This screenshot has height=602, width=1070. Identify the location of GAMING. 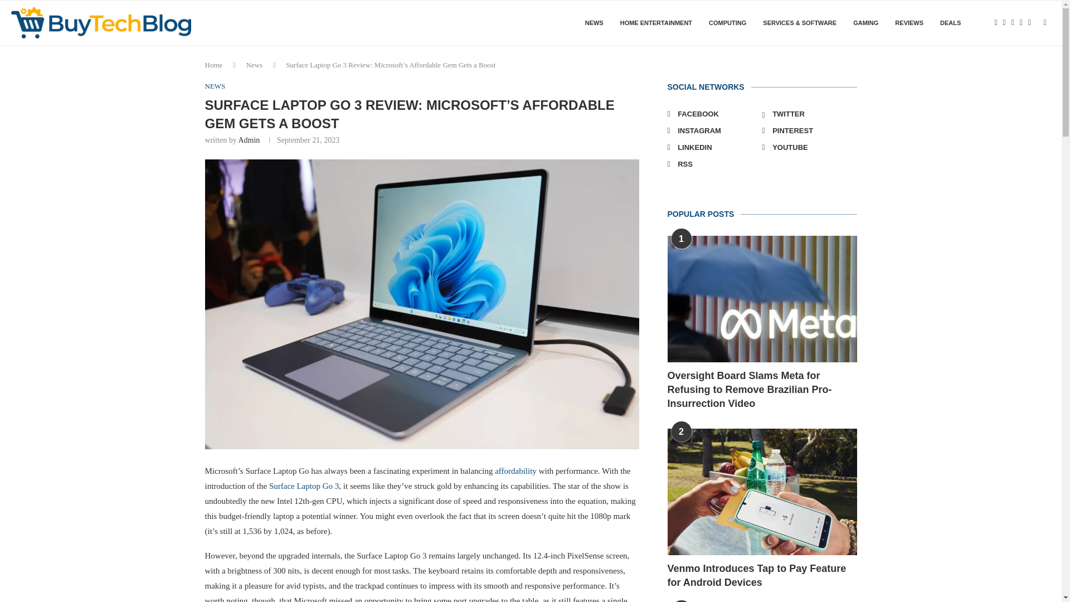
(865, 23).